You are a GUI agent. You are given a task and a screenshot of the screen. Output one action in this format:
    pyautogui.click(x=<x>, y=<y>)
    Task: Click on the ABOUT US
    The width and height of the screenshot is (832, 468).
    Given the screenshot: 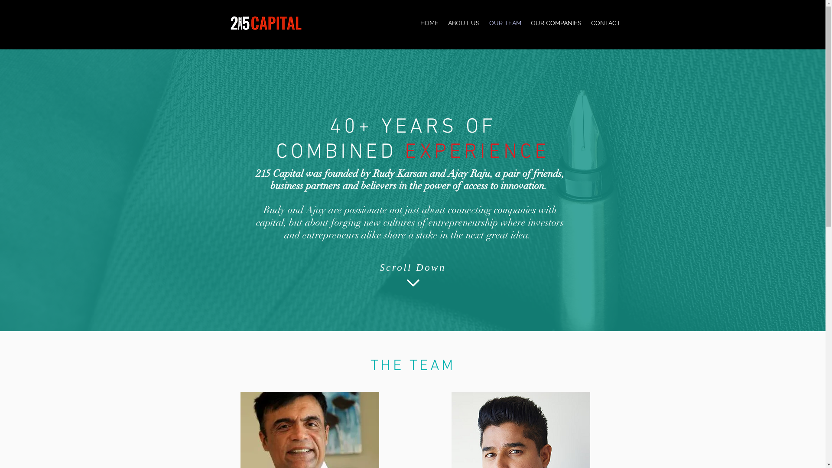 What is the action you would take?
    pyautogui.click(x=464, y=23)
    